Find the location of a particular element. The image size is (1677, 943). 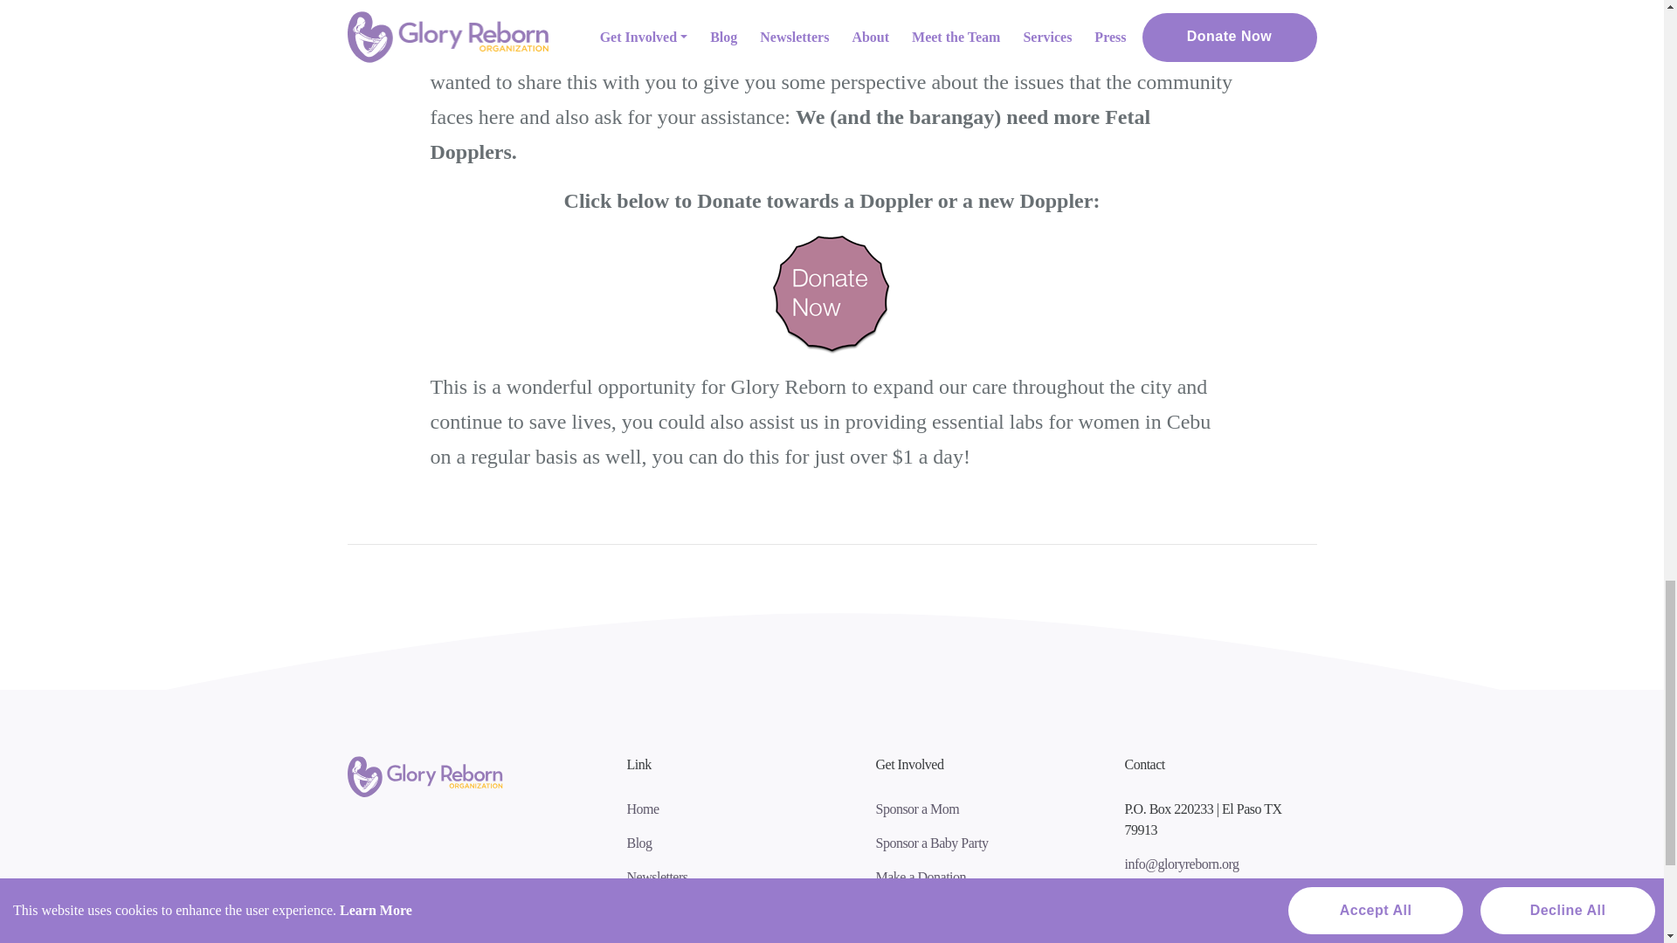

Newsletters is located at coordinates (657, 877).